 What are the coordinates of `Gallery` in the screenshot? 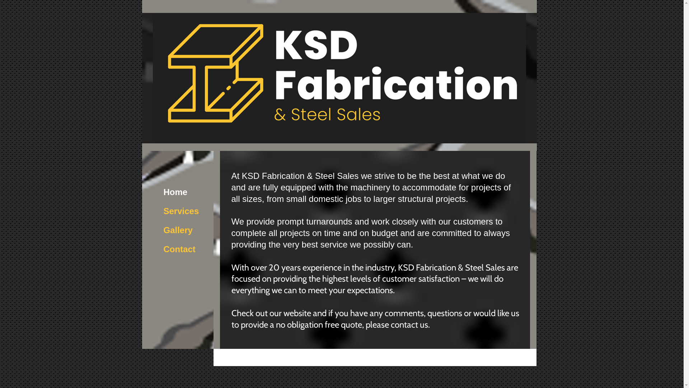 It's located at (178, 230).